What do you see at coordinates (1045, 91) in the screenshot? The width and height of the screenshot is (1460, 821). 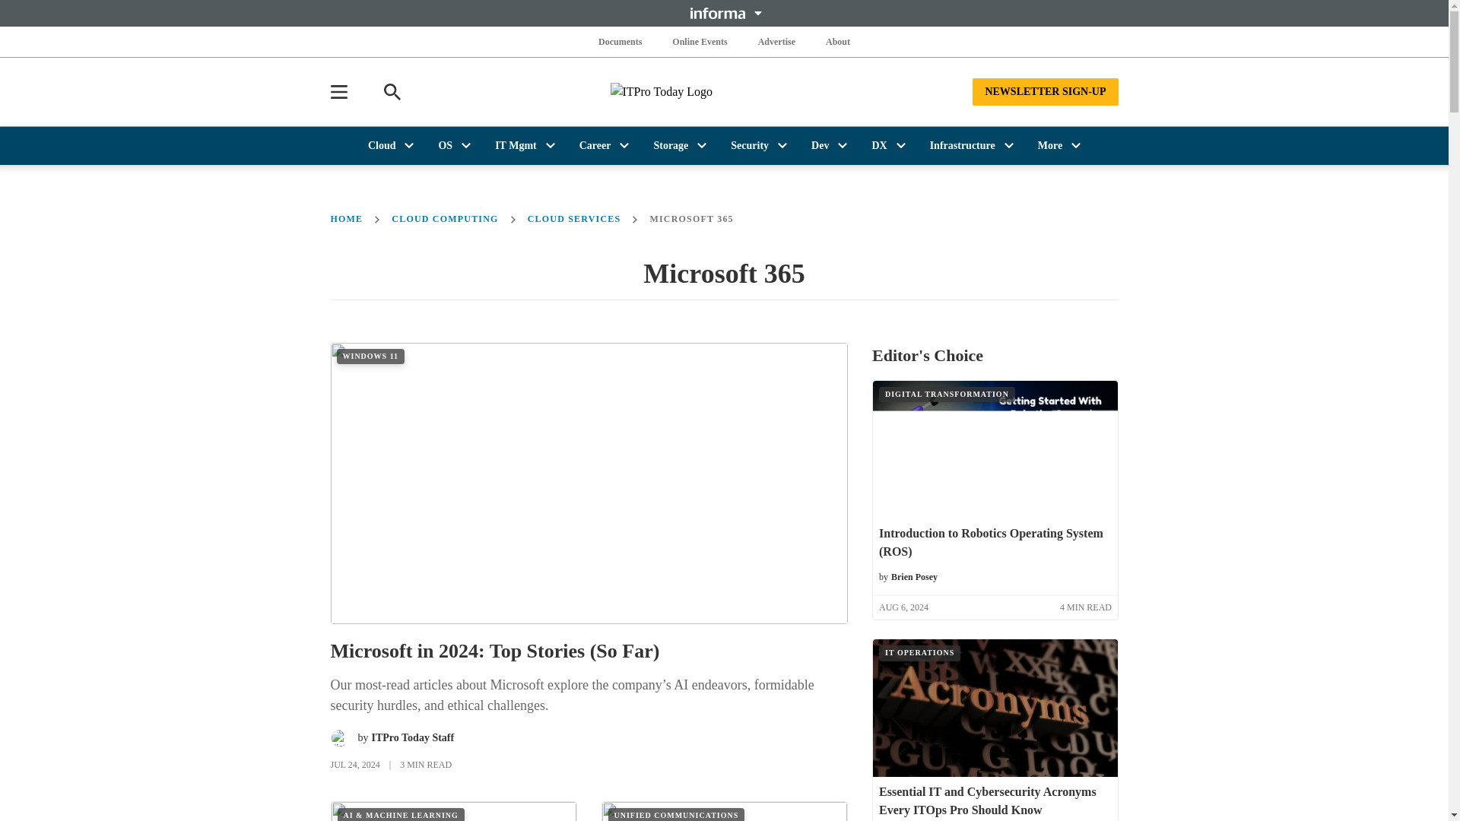 I see `NEWSLETTER SIGN-UP` at bounding box center [1045, 91].